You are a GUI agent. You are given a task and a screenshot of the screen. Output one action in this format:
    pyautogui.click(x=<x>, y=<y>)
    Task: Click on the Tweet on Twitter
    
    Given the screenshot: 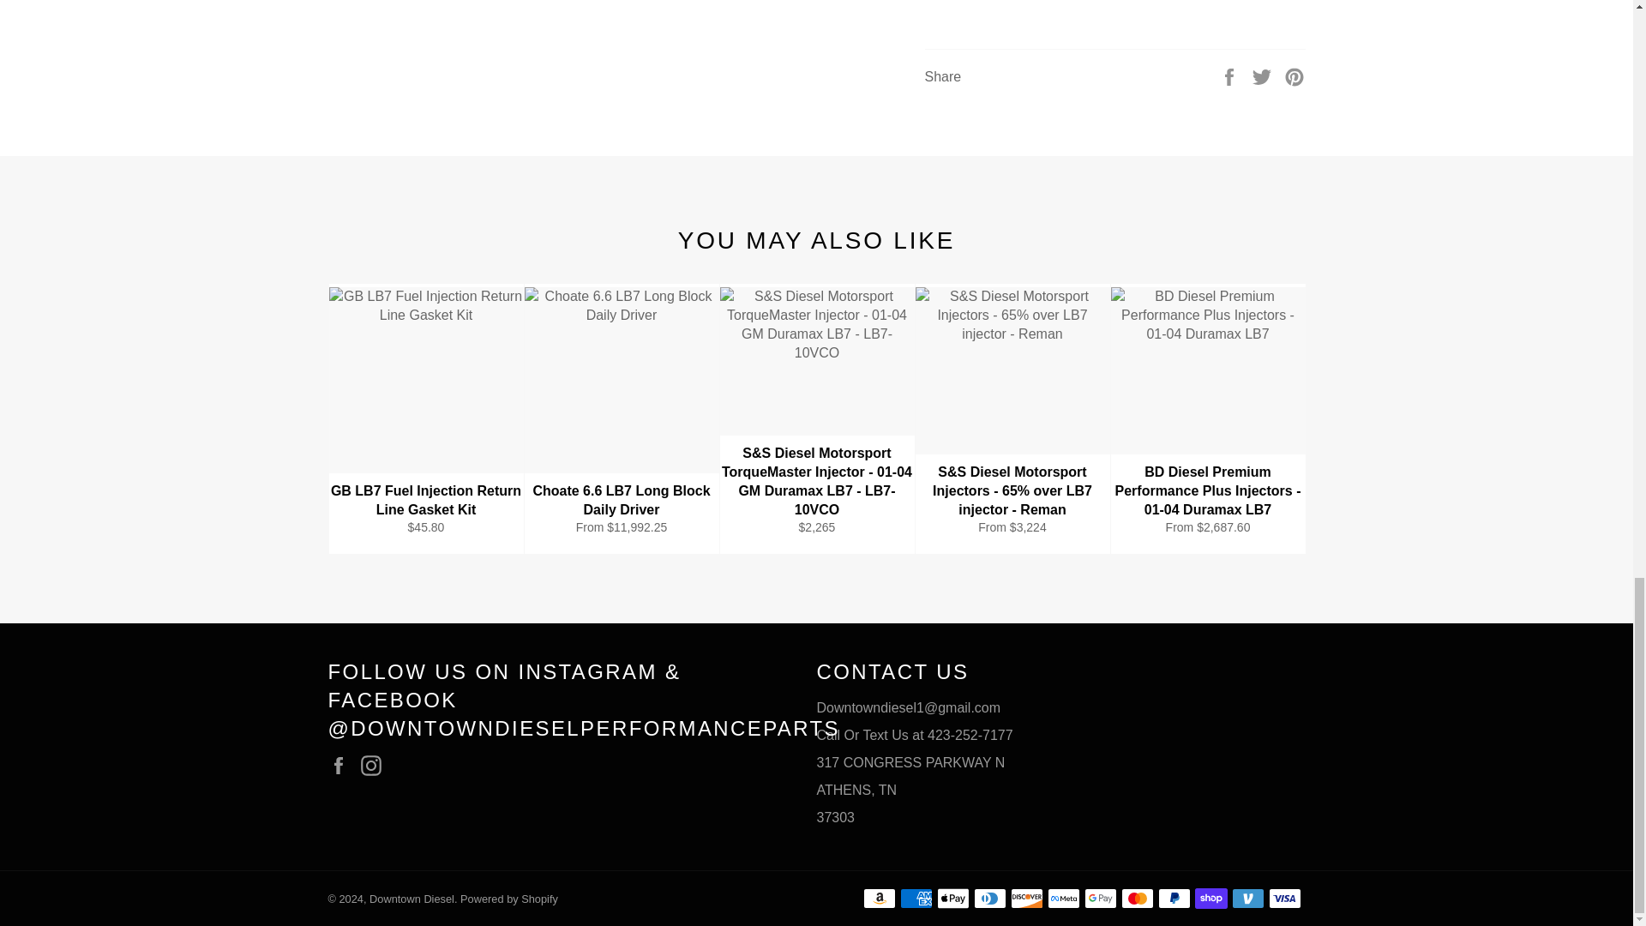 What is the action you would take?
    pyautogui.click(x=1264, y=75)
    